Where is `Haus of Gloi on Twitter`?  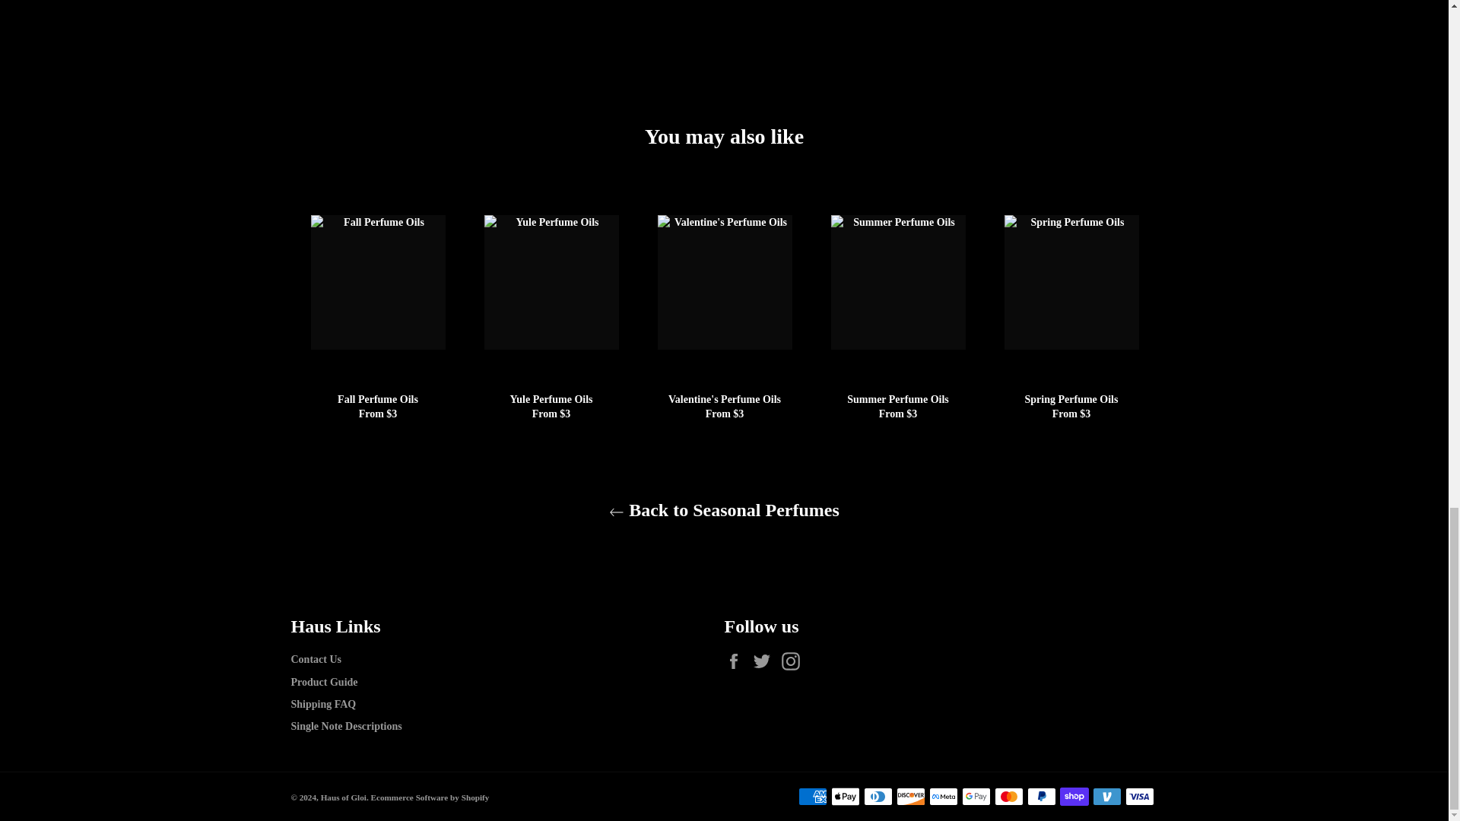 Haus of Gloi on Twitter is located at coordinates (765, 661).